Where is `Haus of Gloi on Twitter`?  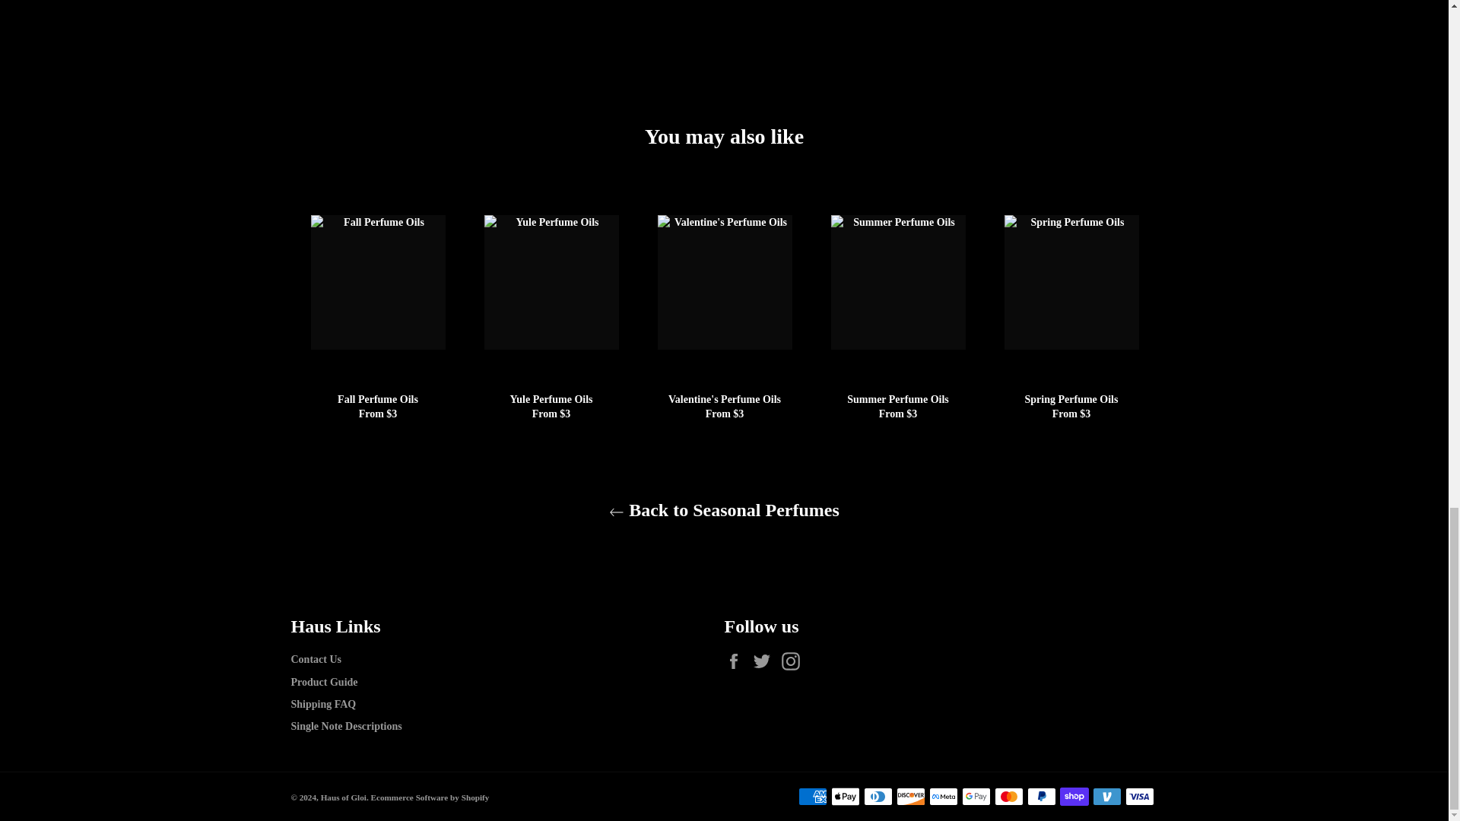 Haus of Gloi on Twitter is located at coordinates (765, 661).